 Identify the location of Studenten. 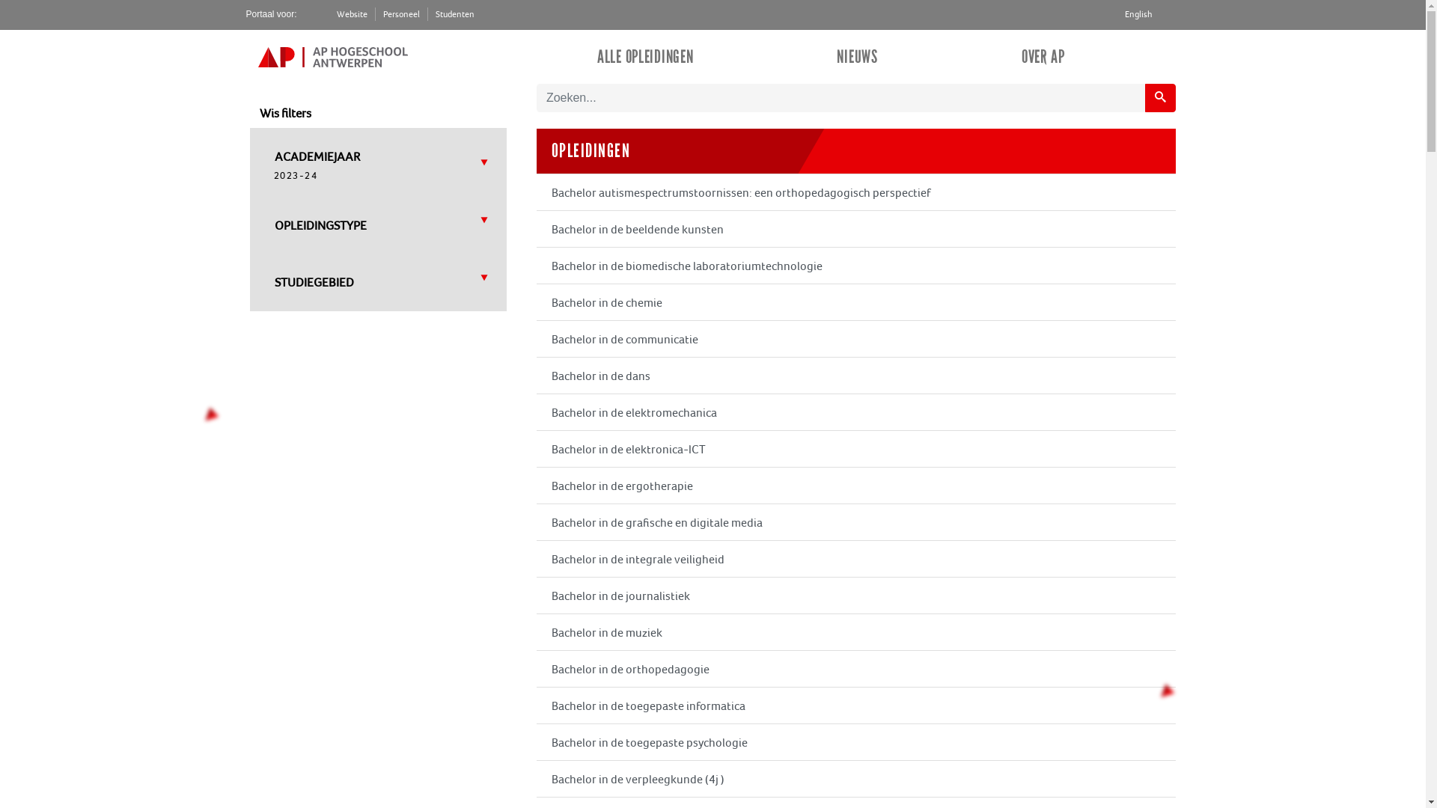
(455, 14).